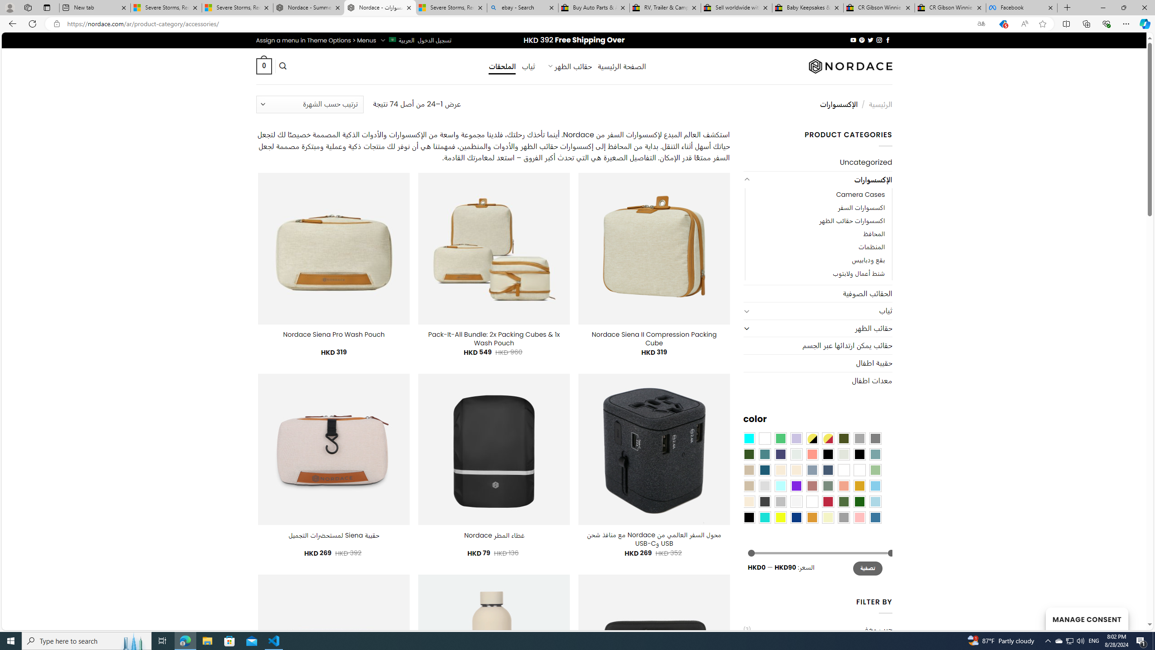  Describe the element at coordinates (1144, 8) in the screenshot. I see `Close` at that location.